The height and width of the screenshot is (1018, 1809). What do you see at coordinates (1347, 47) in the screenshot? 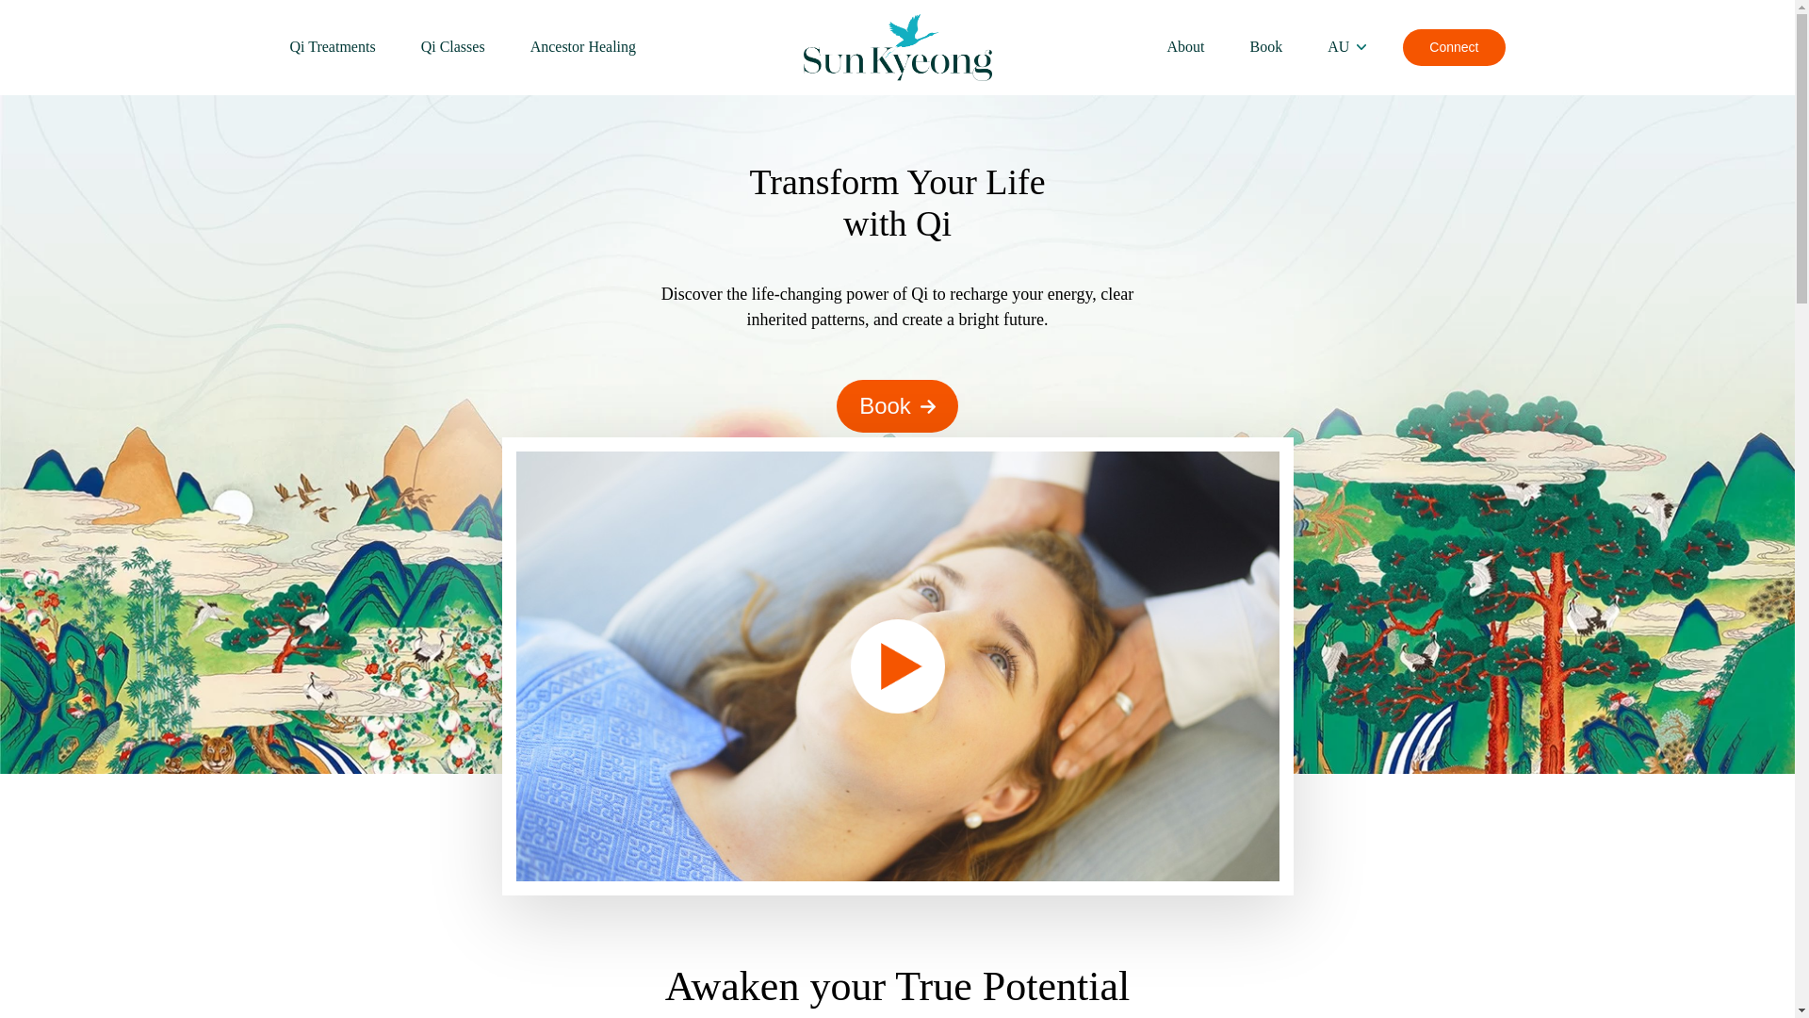
I see `AU` at bounding box center [1347, 47].